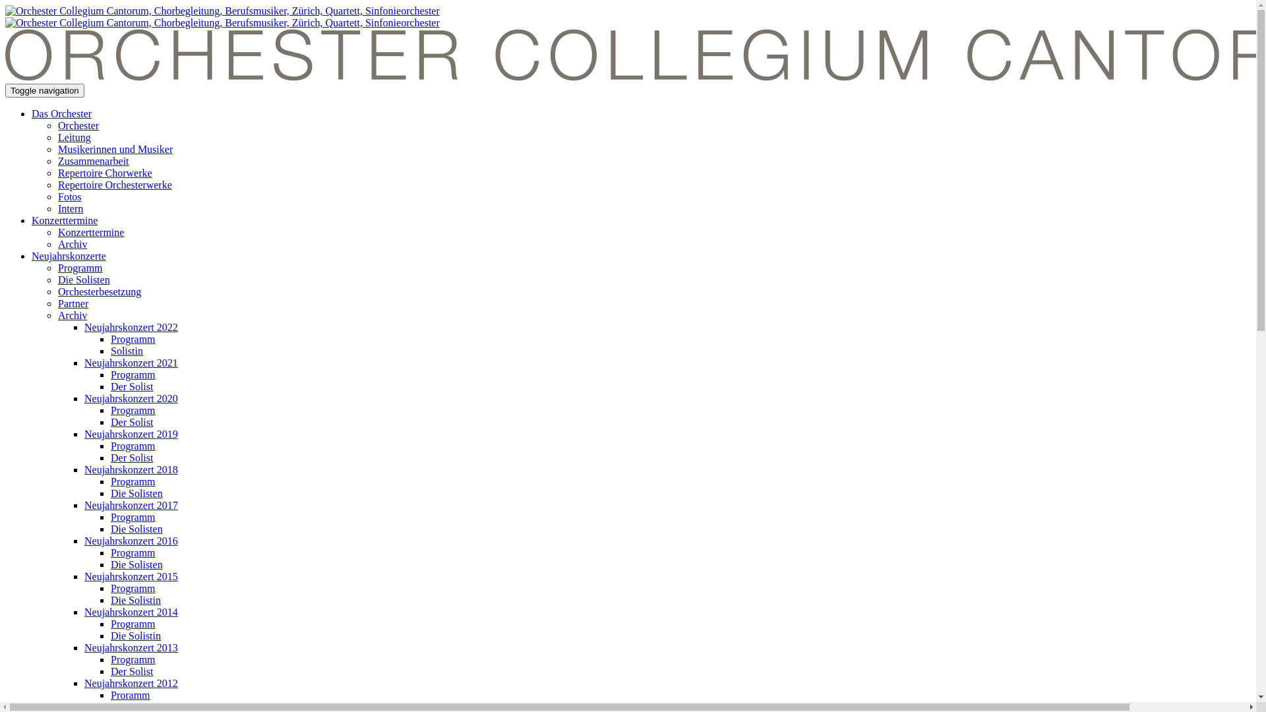 This screenshot has height=712, width=1266. I want to click on Solistin, so click(127, 351).